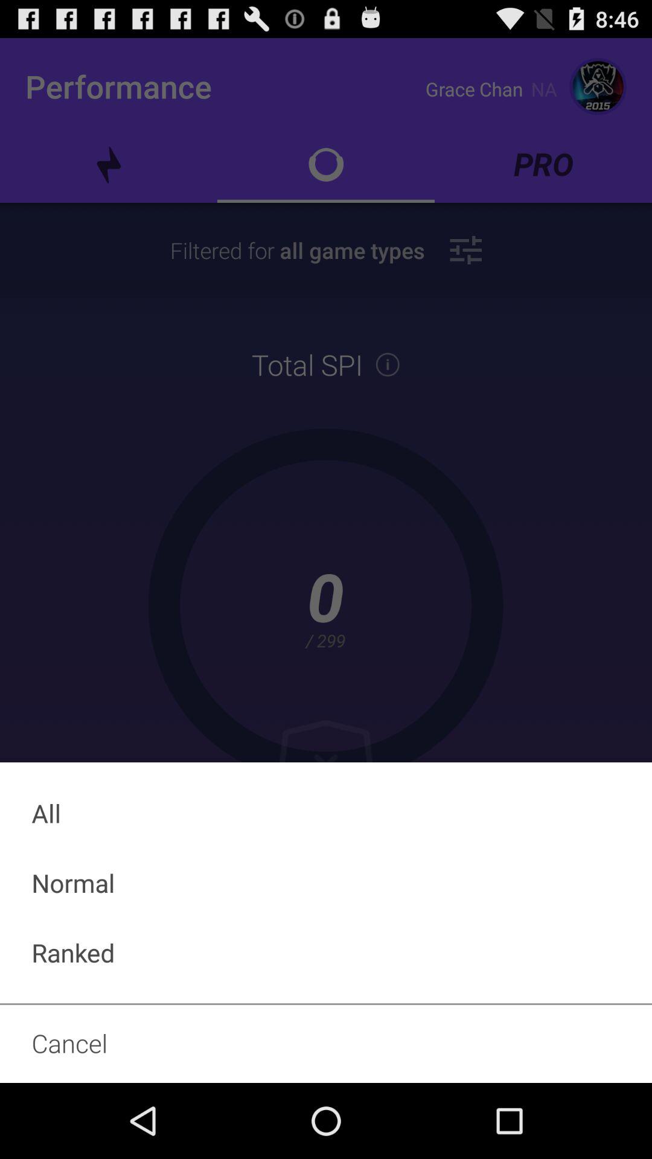 Image resolution: width=652 pixels, height=1159 pixels. Describe the element at coordinates (326, 883) in the screenshot. I see `launch normal` at that location.